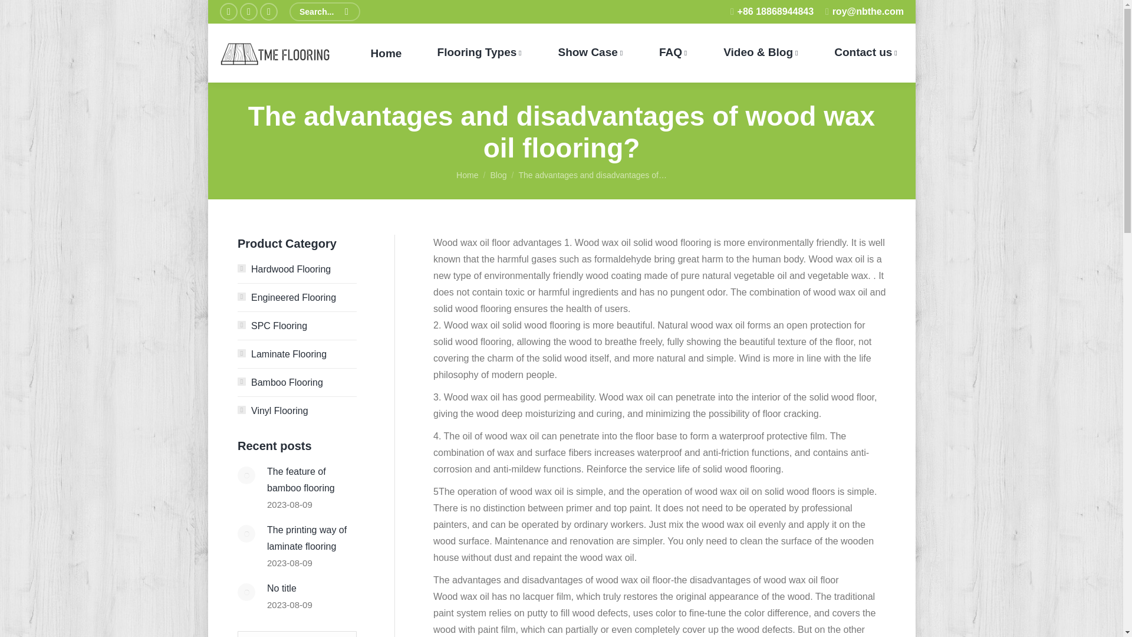 Image resolution: width=1132 pixels, height=637 pixels. What do you see at coordinates (24, 12) in the screenshot?
I see `Go!` at bounding box center [24, 12].